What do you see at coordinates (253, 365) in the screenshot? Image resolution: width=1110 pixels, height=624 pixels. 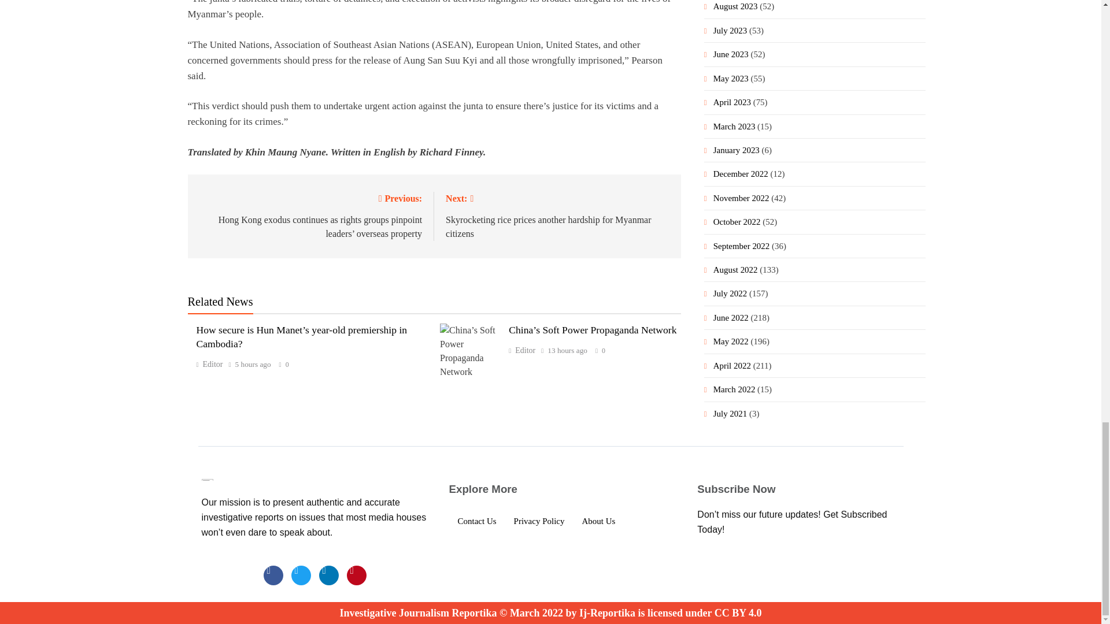 I see `5 hours ago` at bounding box center [253, 365].